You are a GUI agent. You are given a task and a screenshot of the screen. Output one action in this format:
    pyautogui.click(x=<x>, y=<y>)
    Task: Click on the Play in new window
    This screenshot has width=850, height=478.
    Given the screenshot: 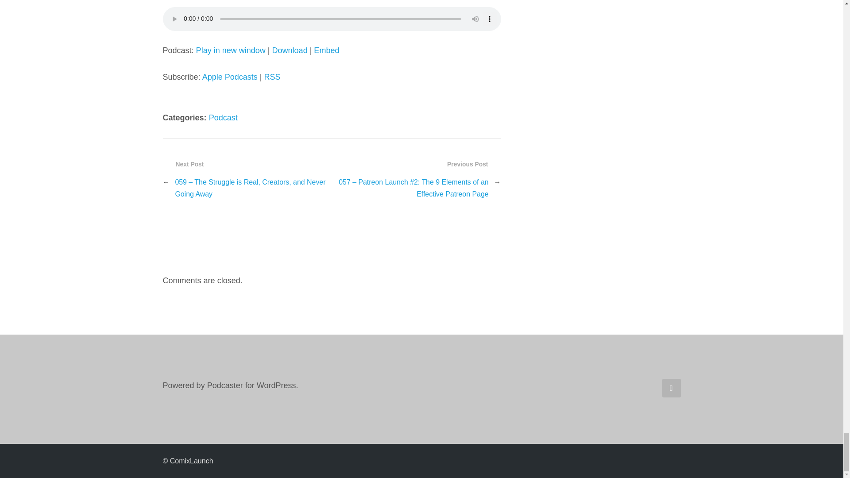 What is the action you would take?
    pyautogui.click(x=231, y=50)
    